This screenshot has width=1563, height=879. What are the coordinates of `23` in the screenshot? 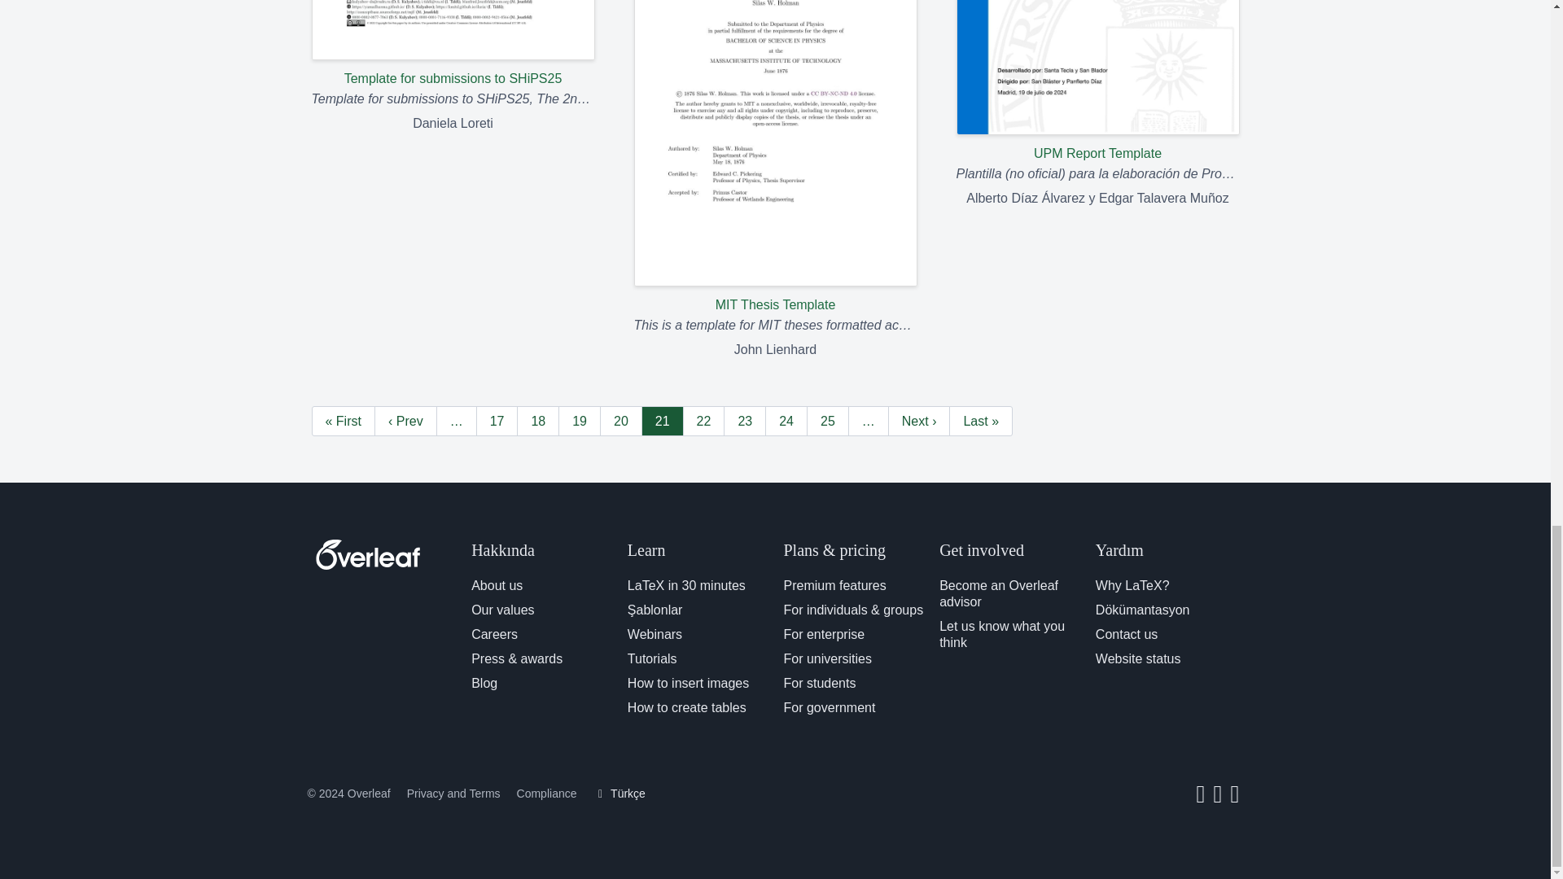 It's located at (744, 420).